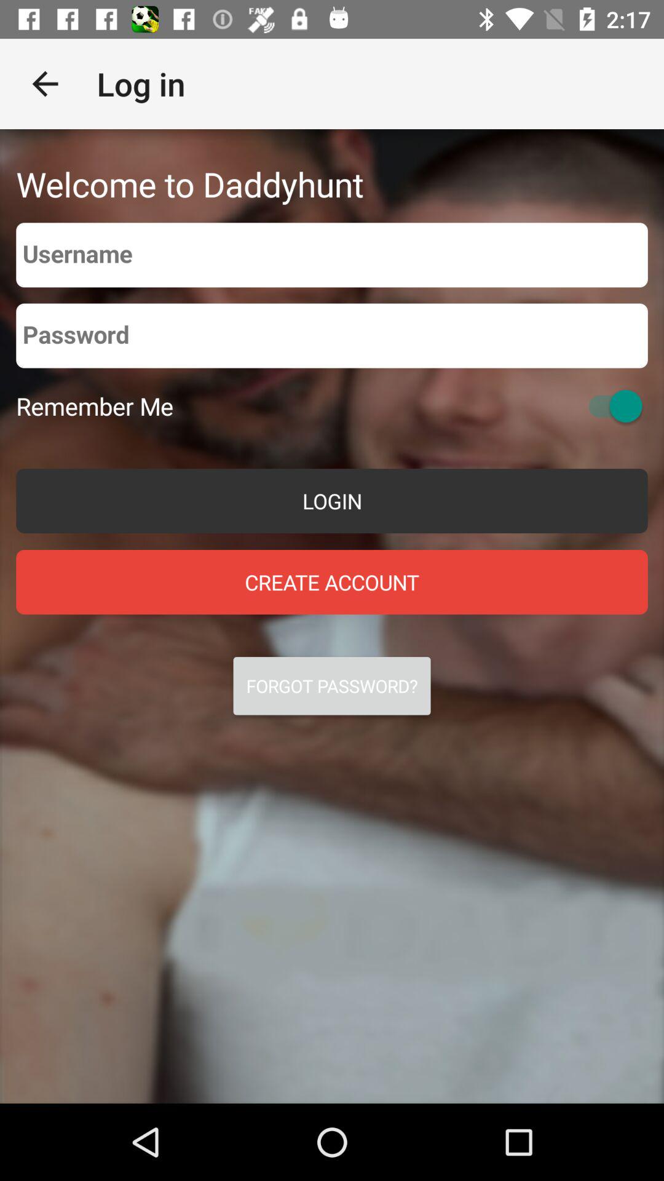 The image size is (664, 1181). Describe the element at coordinates (332, 686) in the screenshot. I see `jump until forgot password? item` at that location.